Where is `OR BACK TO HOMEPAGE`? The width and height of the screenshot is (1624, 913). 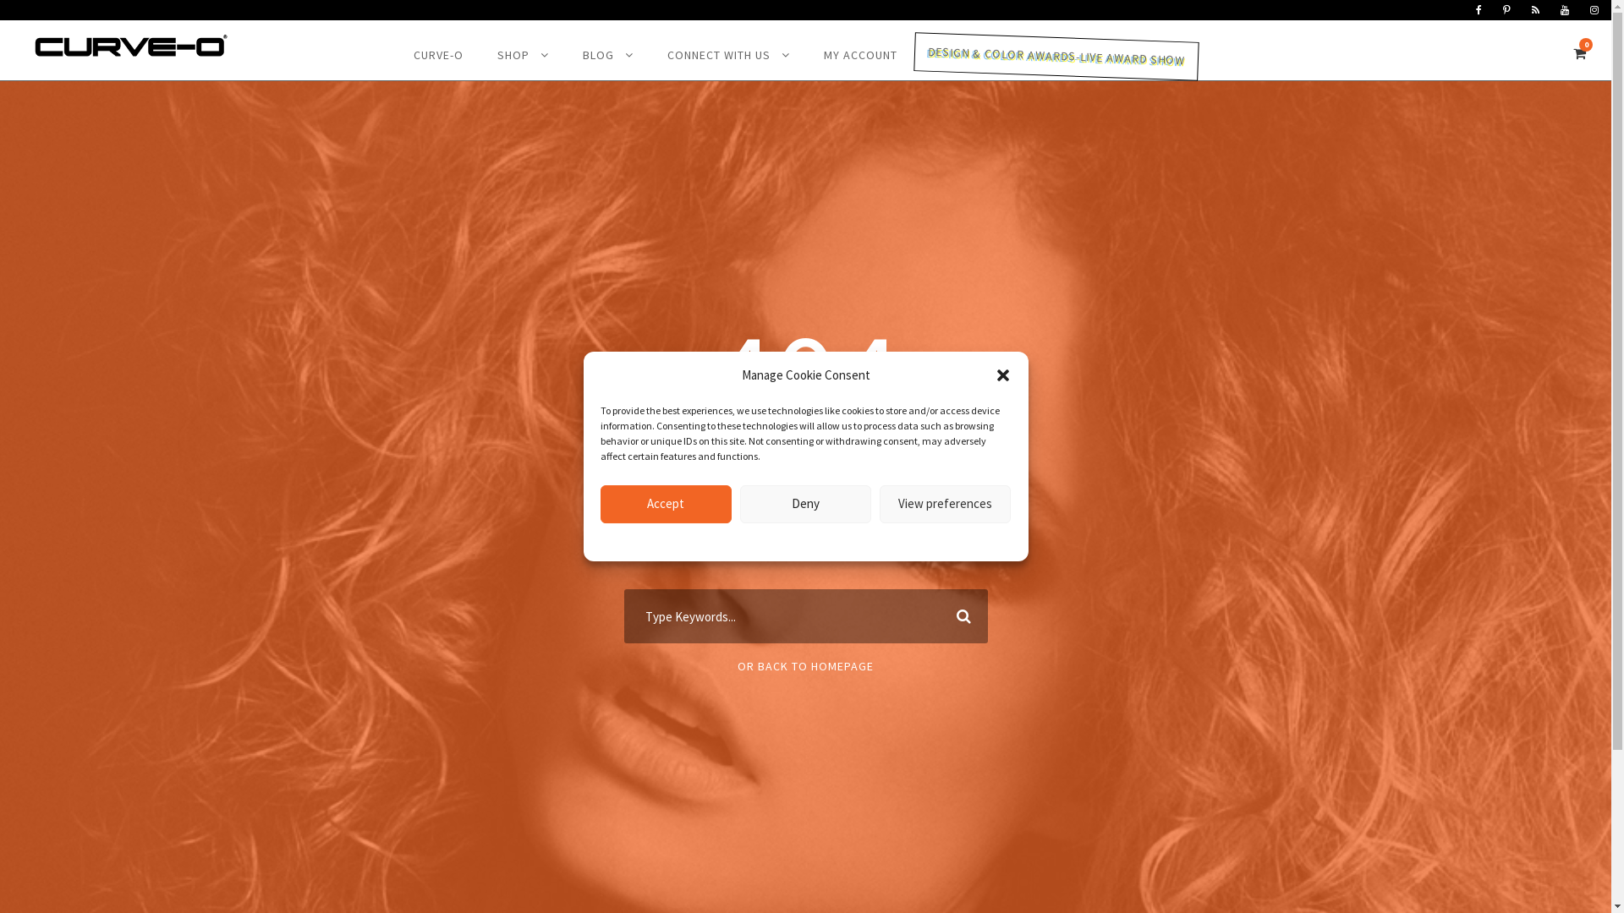 OR BACK TO HOMEPAGE is located at coordinates (805, 666).